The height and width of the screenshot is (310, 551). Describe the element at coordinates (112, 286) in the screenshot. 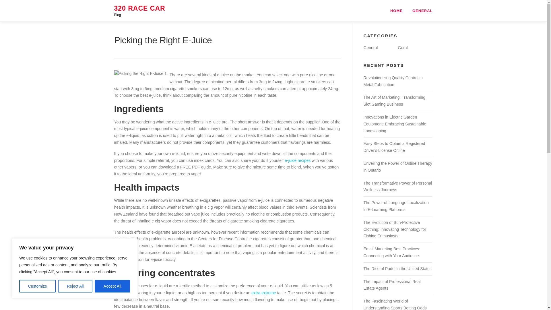

I see `Accept All` at that location.